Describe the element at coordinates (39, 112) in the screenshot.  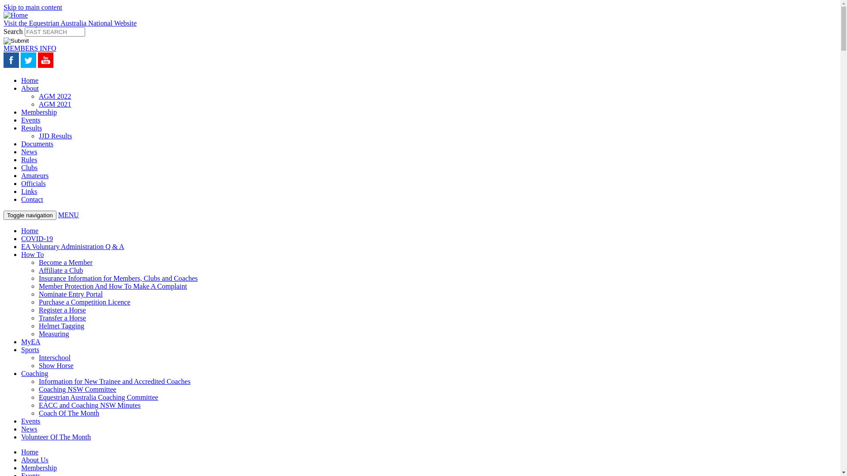
I see `Membership` at that location.